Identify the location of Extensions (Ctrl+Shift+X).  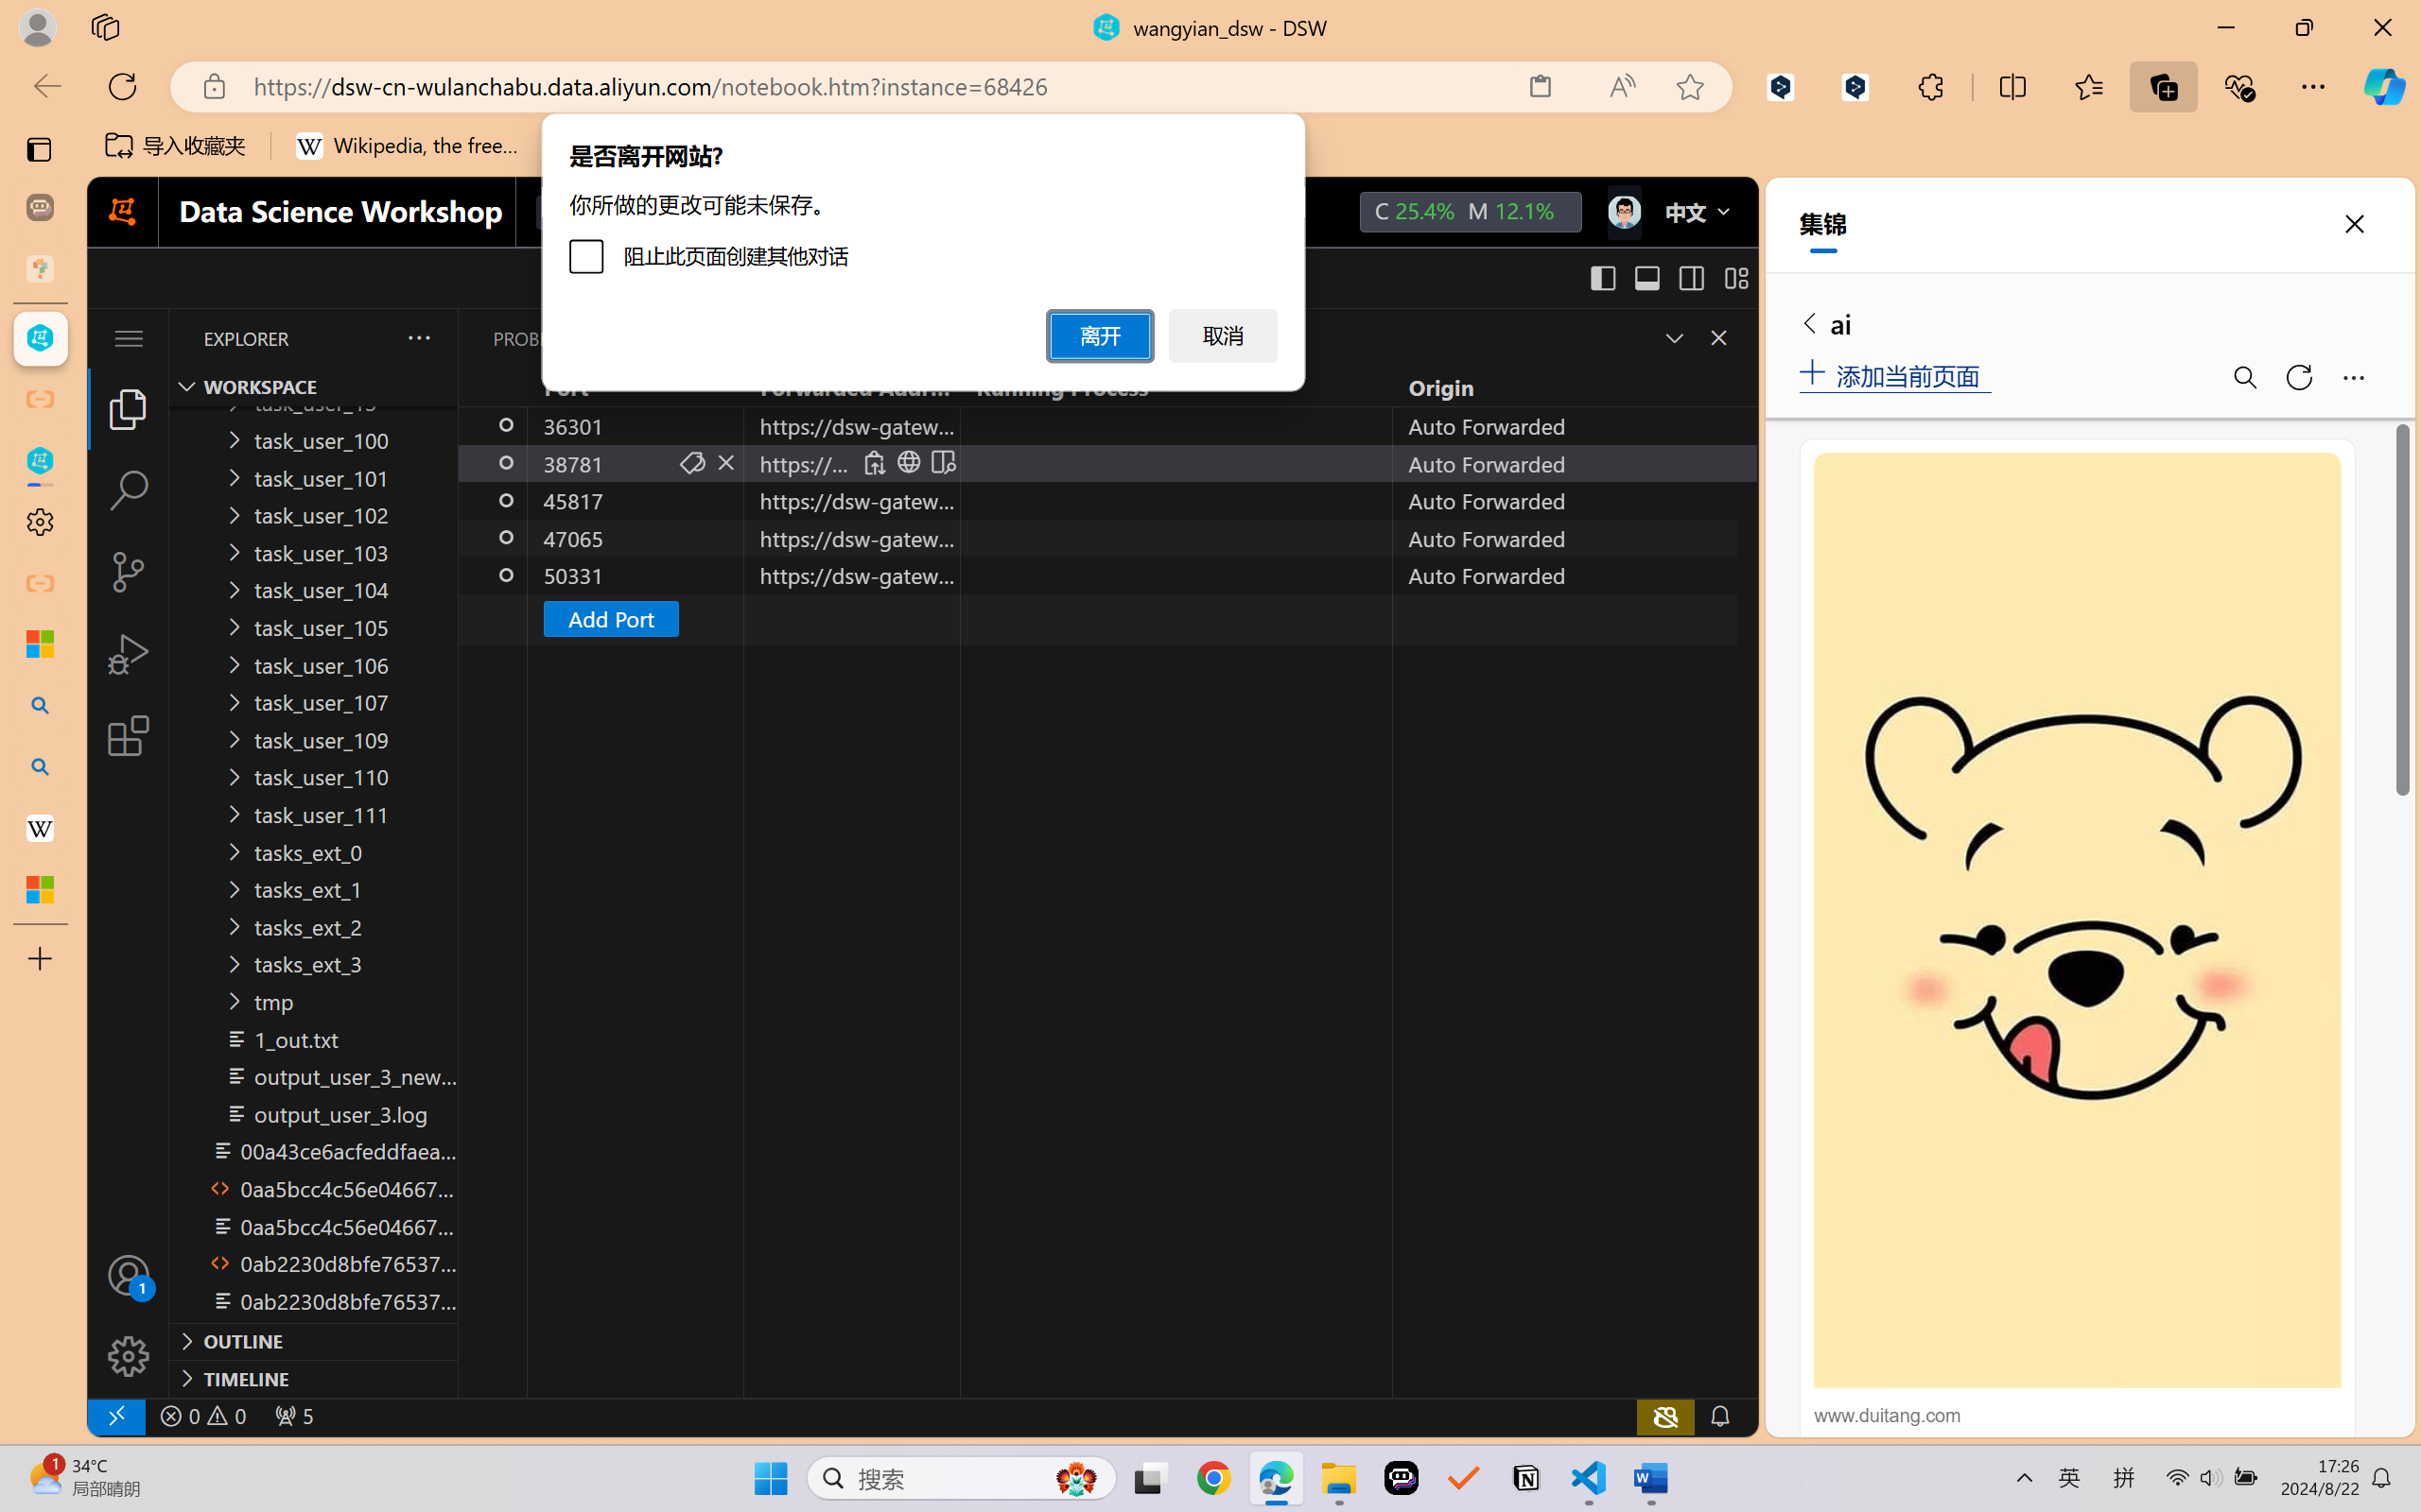
(129, 735).